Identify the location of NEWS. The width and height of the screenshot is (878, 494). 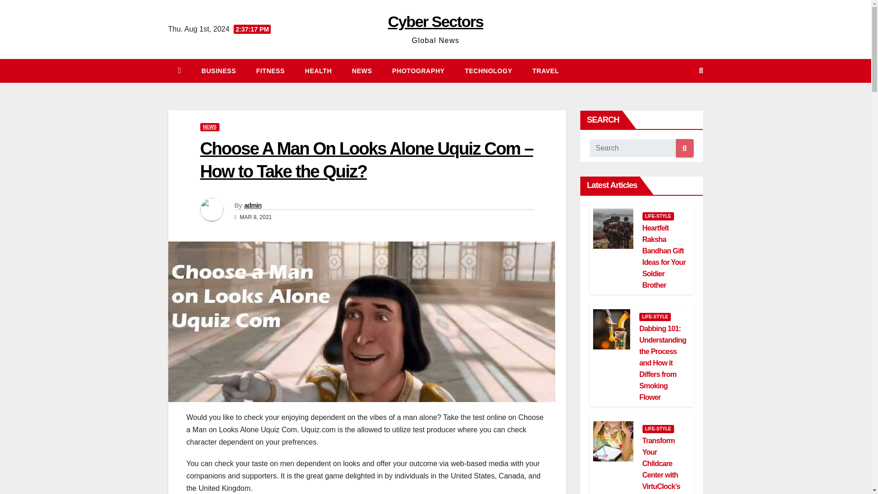
(362, 70).